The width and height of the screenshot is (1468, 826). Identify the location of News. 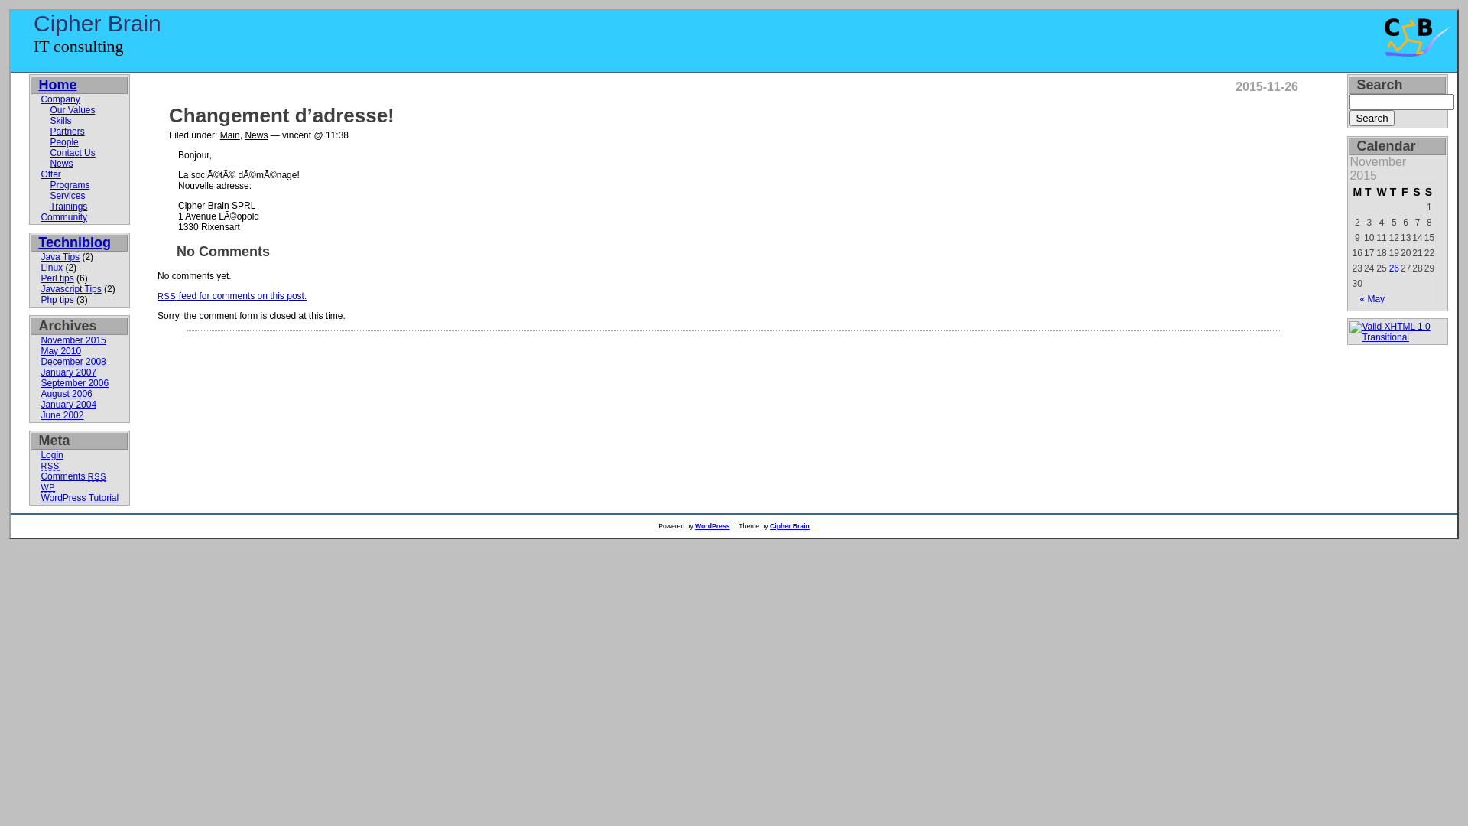
(256, 135).